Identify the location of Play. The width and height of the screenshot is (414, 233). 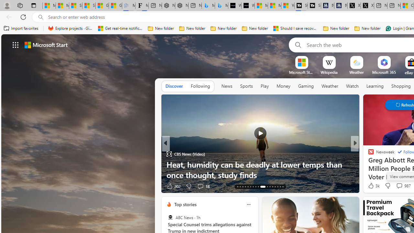
(265, 86).